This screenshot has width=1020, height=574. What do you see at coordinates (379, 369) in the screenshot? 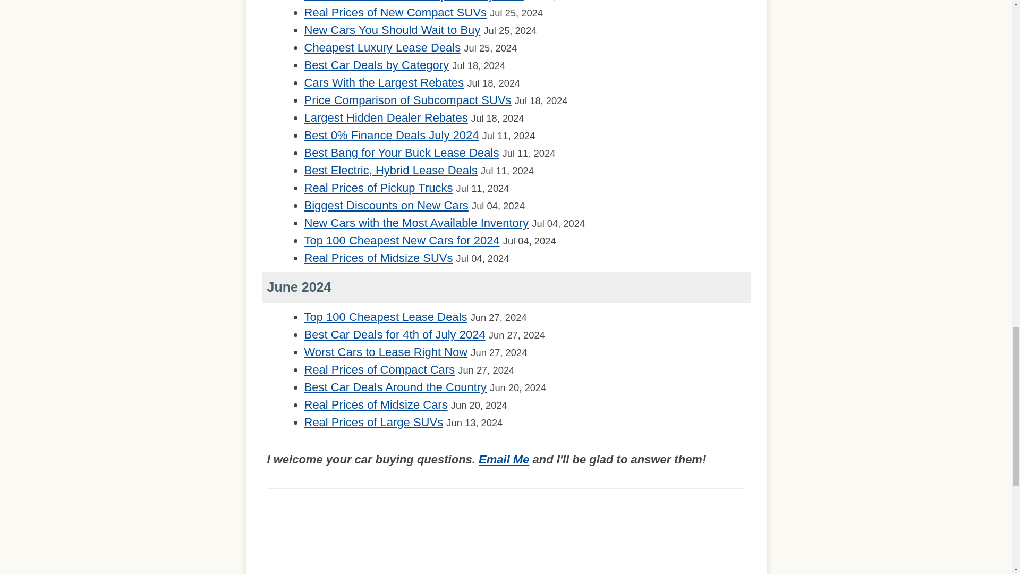
I see `Real Prices of Compact Cars` at bounding box center [379, 369].